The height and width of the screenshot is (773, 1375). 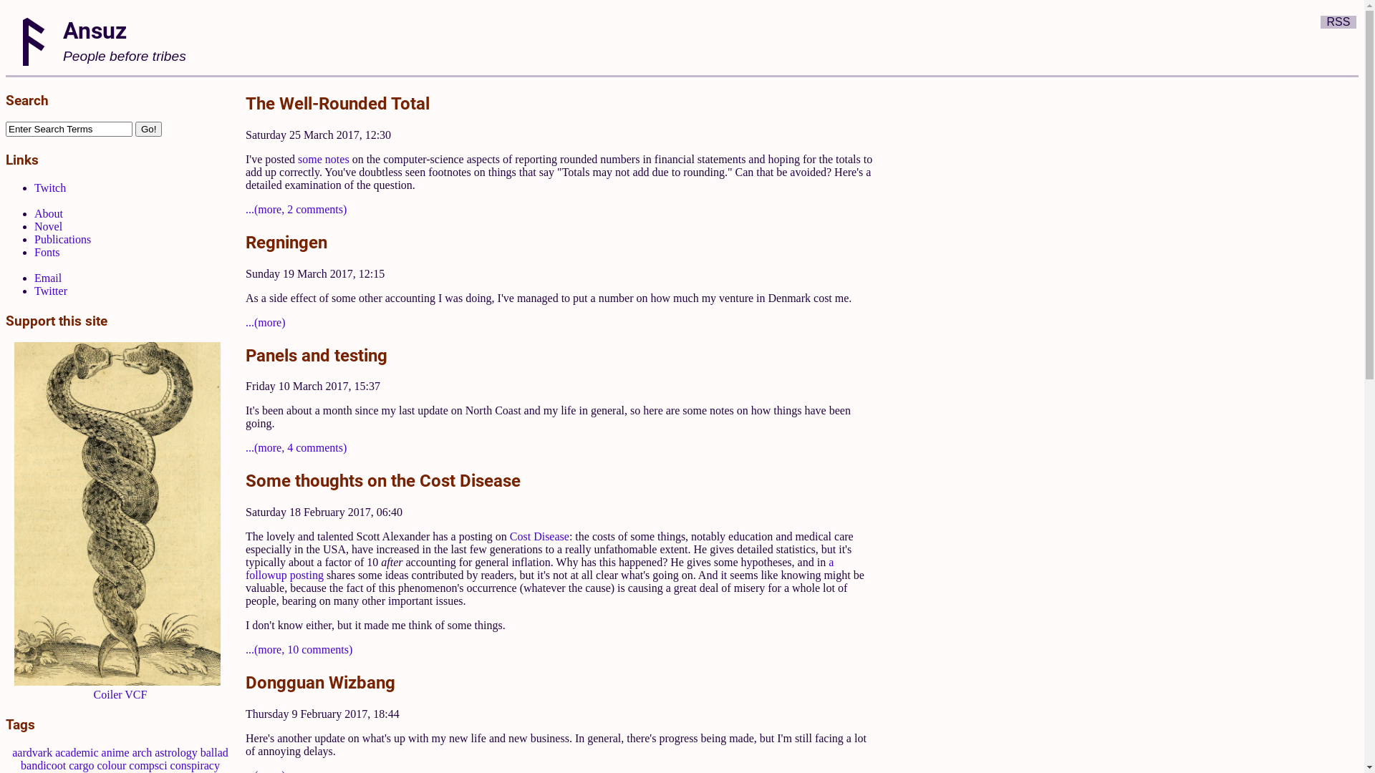 I want to click on ...(more), so click(x=266, y=322).